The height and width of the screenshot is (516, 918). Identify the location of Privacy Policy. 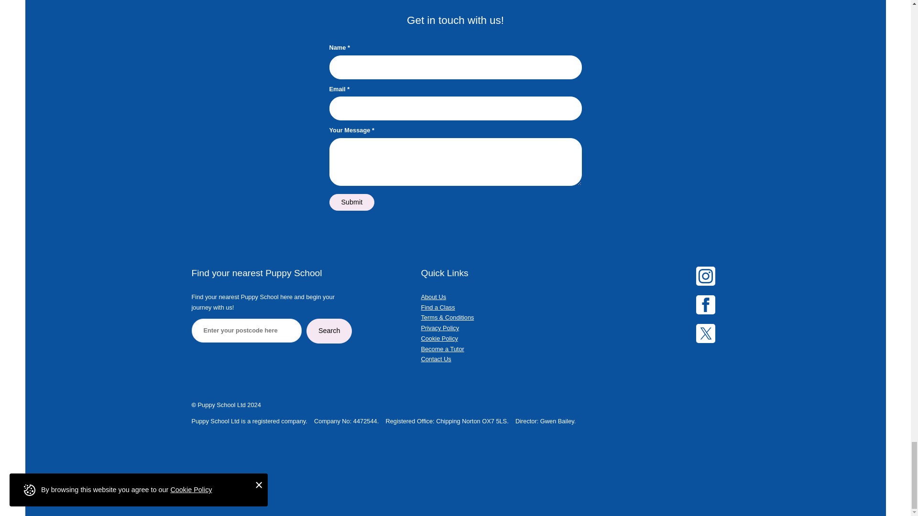
(440, 328).